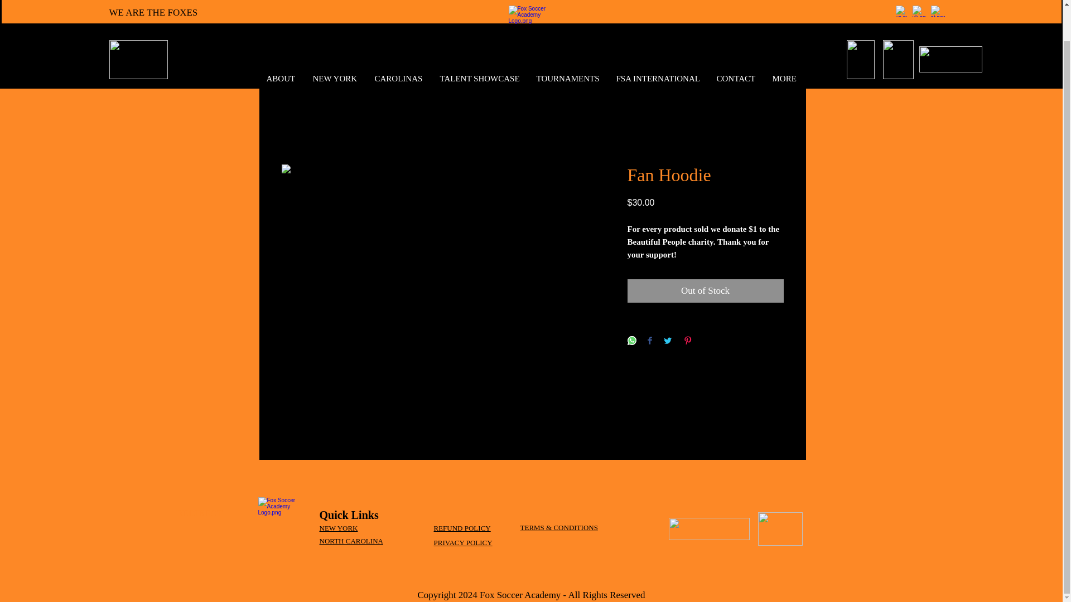 Image resolution: width=1071 pixels, height=602 pixels. Describe the element at coordinates (780, 528) in the screenshot. I see `adidas-logo-black.png` at that location.